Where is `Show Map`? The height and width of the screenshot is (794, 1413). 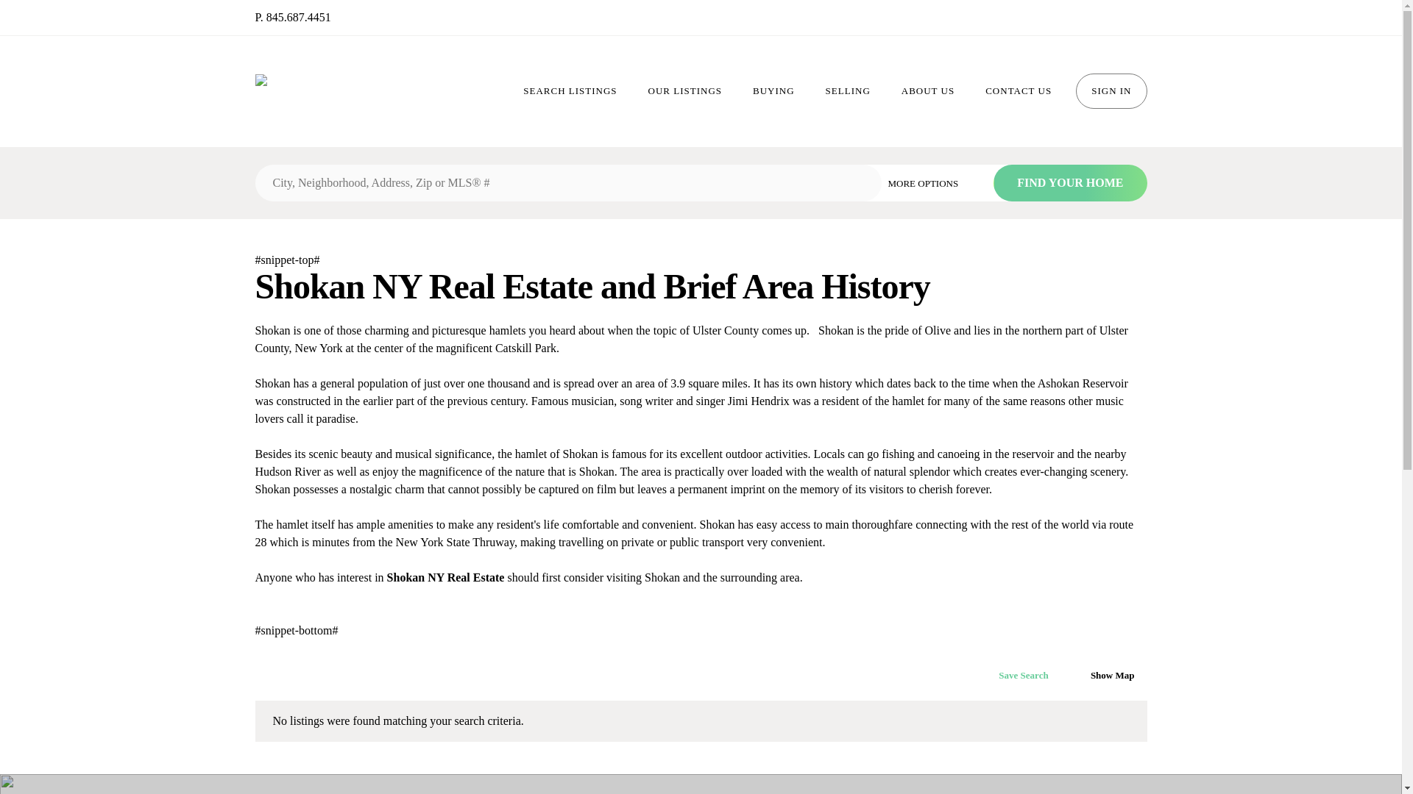
Show Map is located at coordinates (1105, 675).